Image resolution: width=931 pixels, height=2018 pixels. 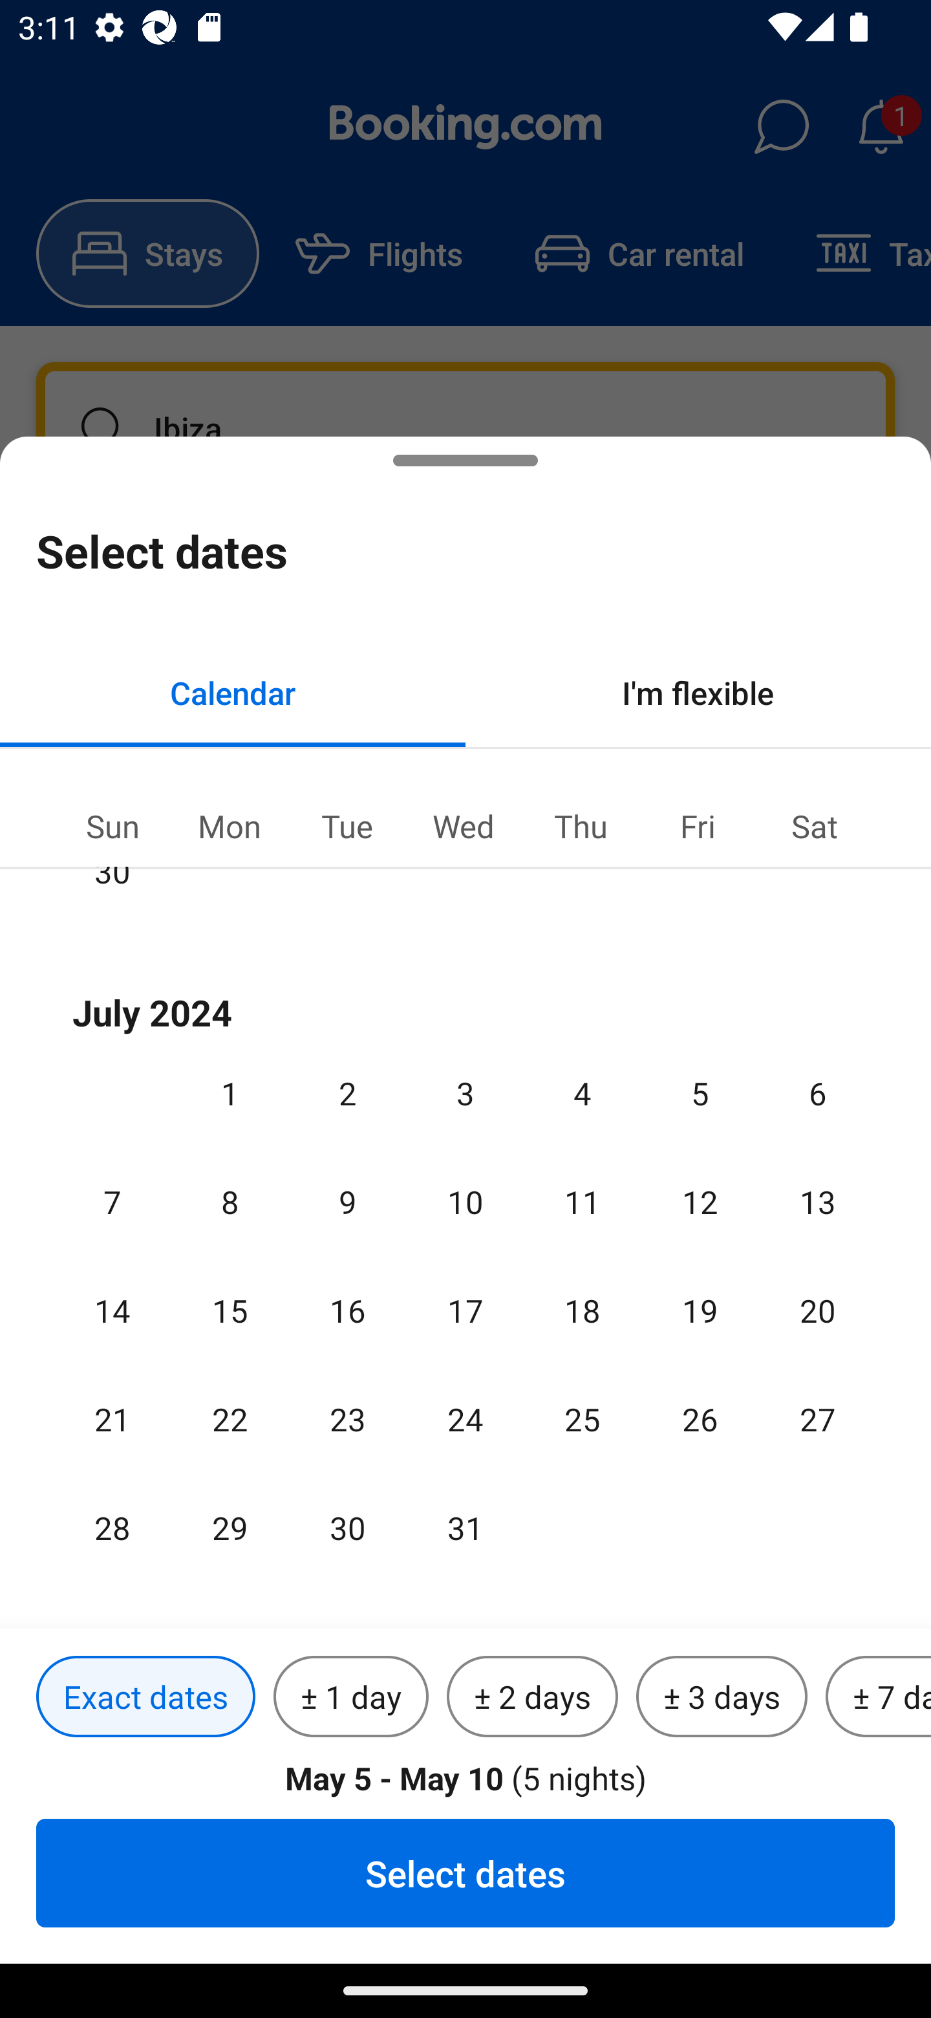 I want to click on ± 2 days, so click(x=533, y=1697).